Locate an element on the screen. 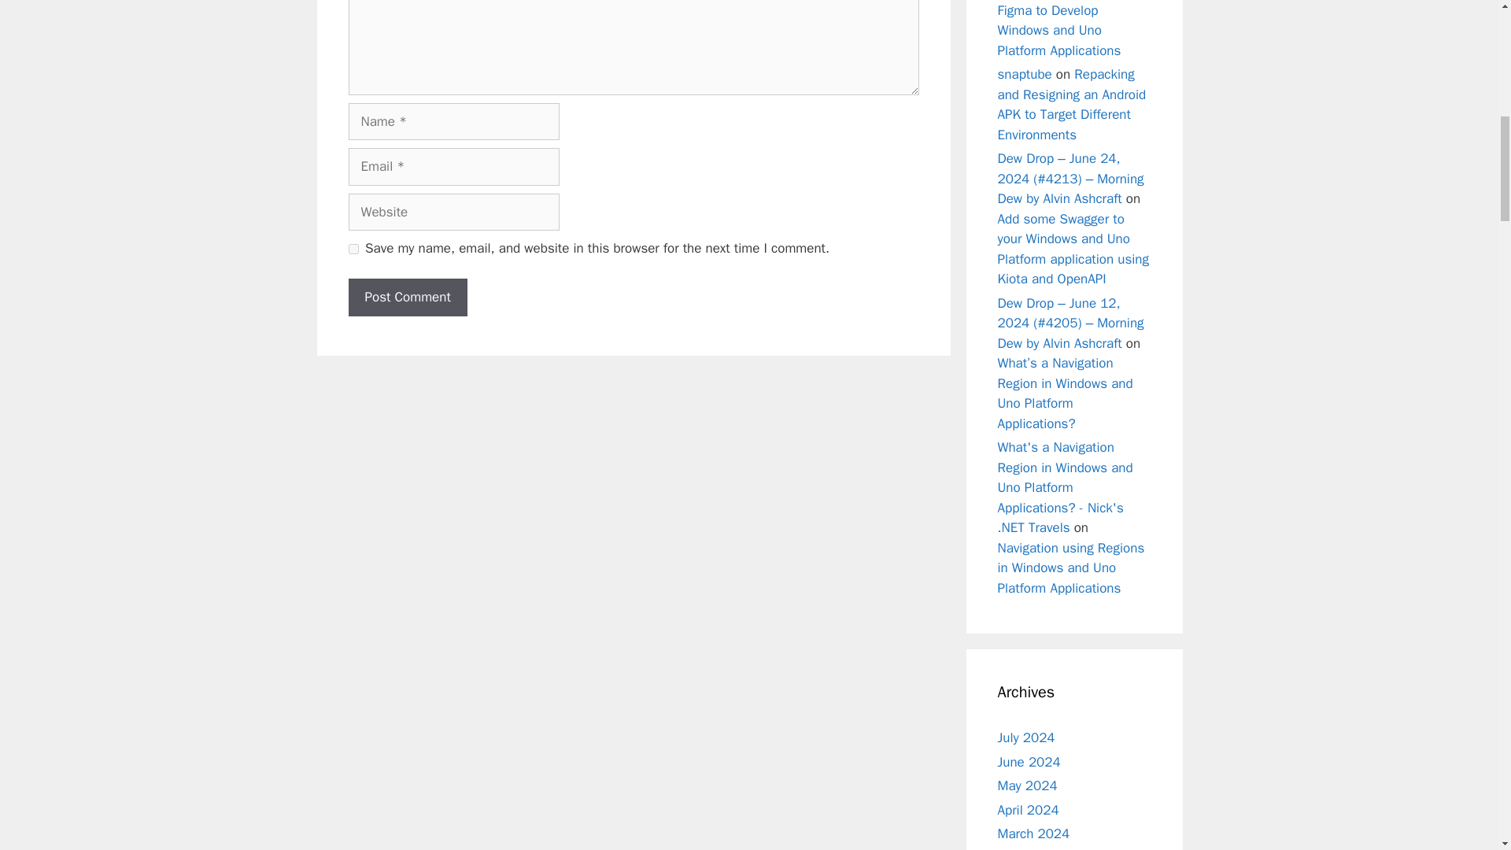  Using Figma to Develop Windows and Uno Platform Applications is located at coordinates (1073, 29).